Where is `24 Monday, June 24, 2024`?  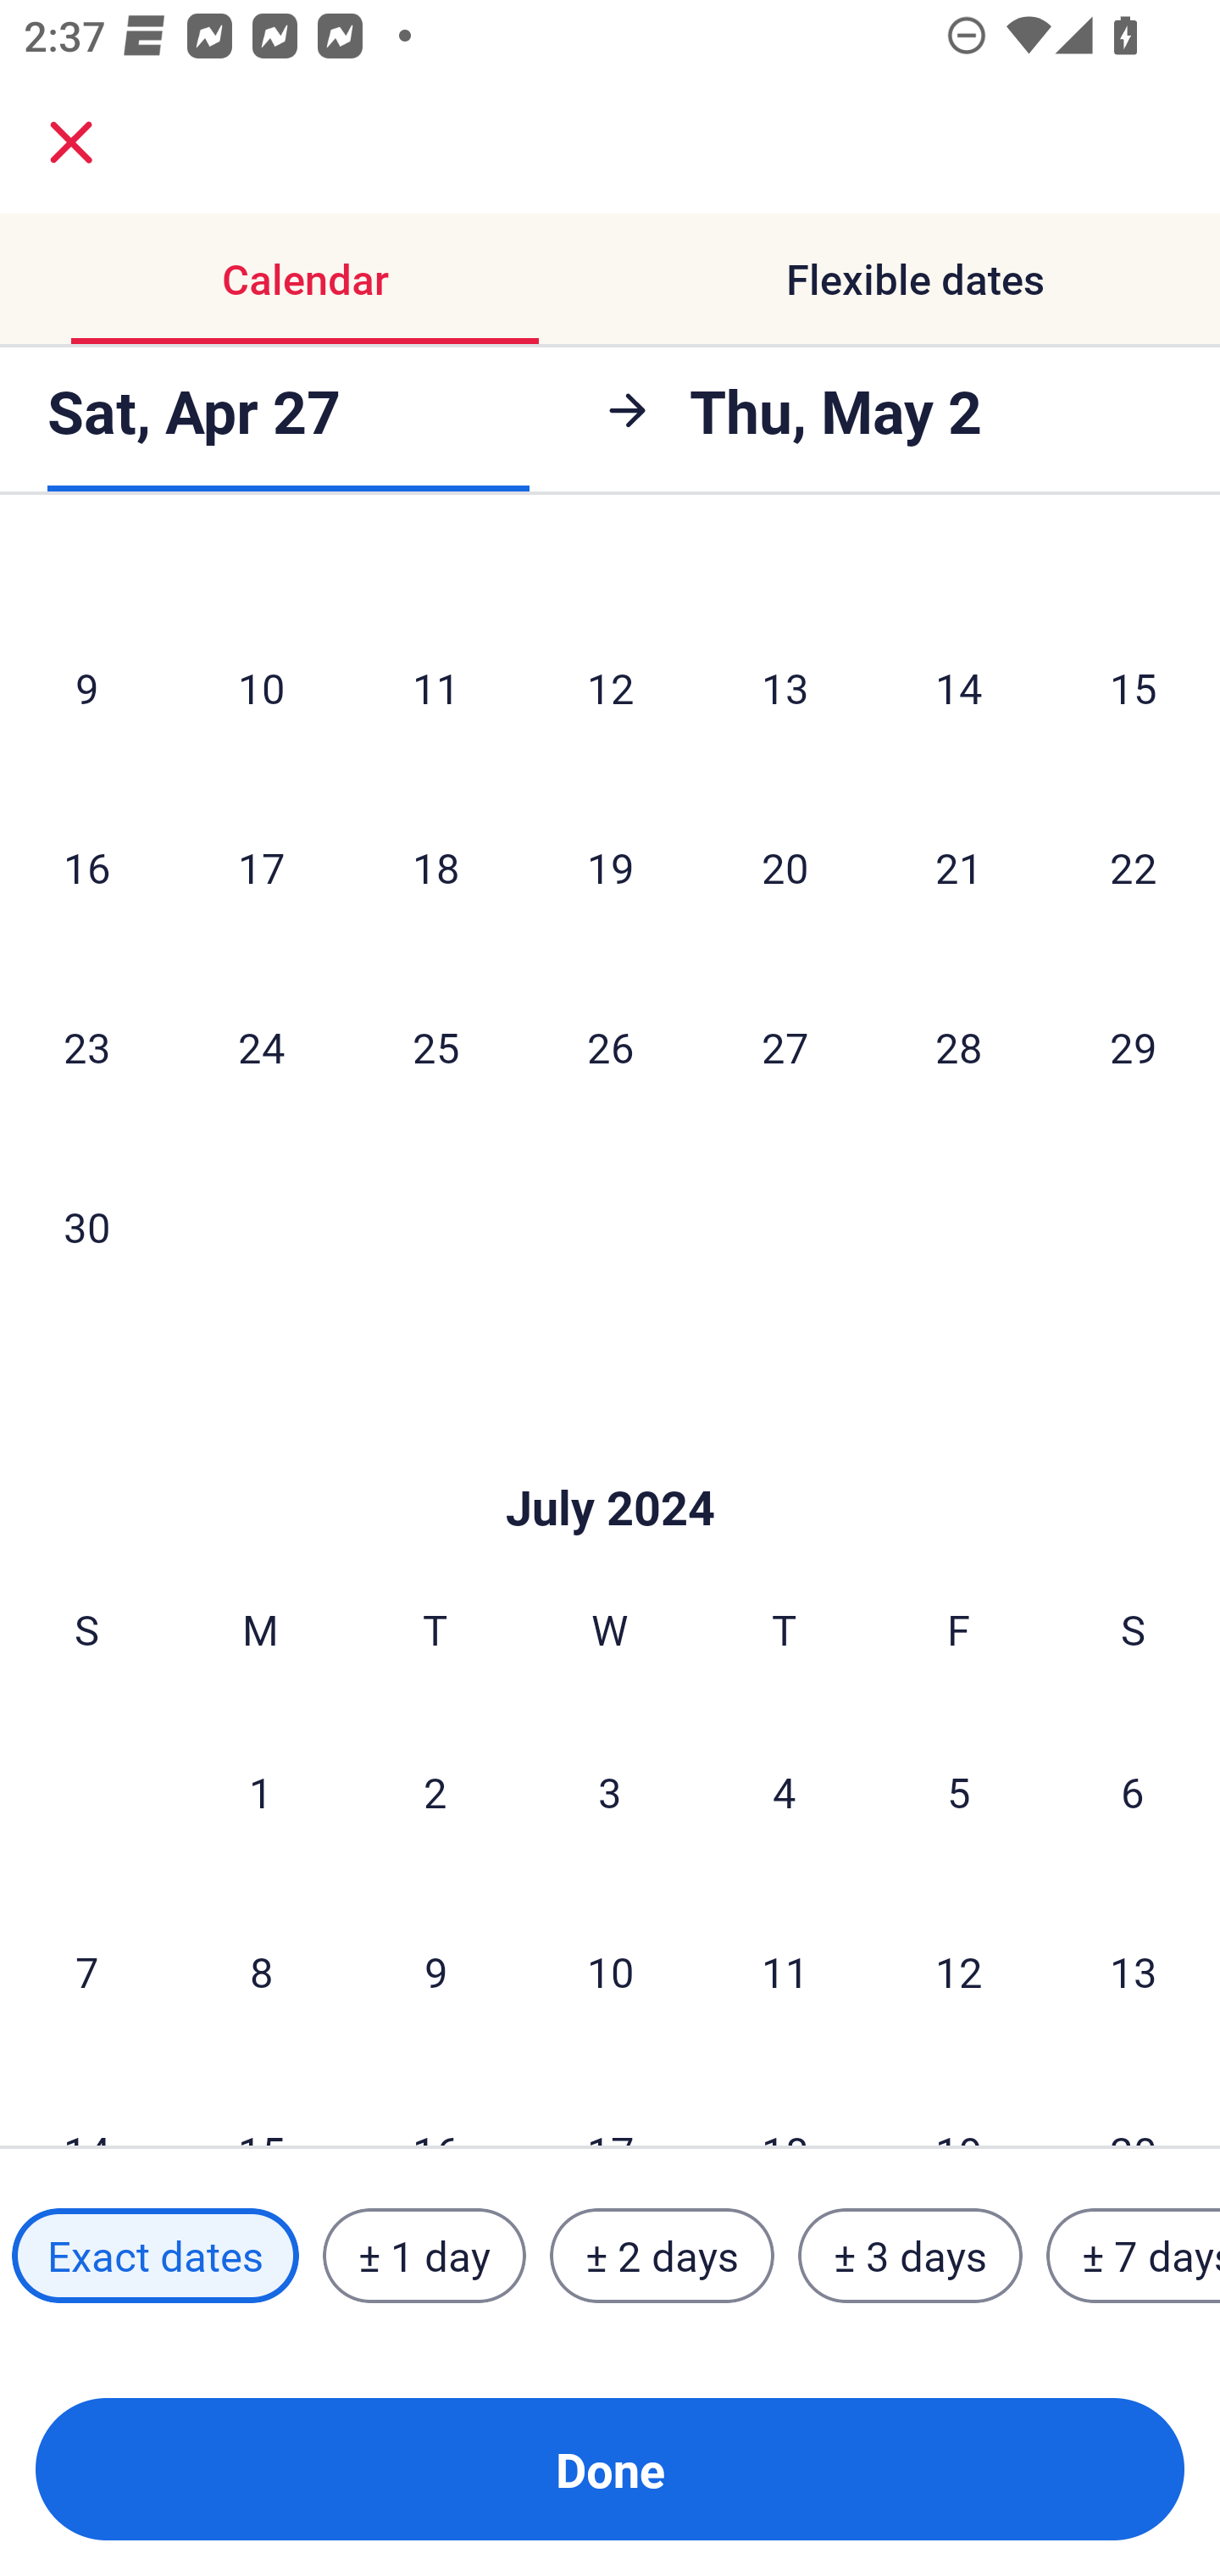
24 Monday, June 24, 2024 is located at coordinates (261, 1046).